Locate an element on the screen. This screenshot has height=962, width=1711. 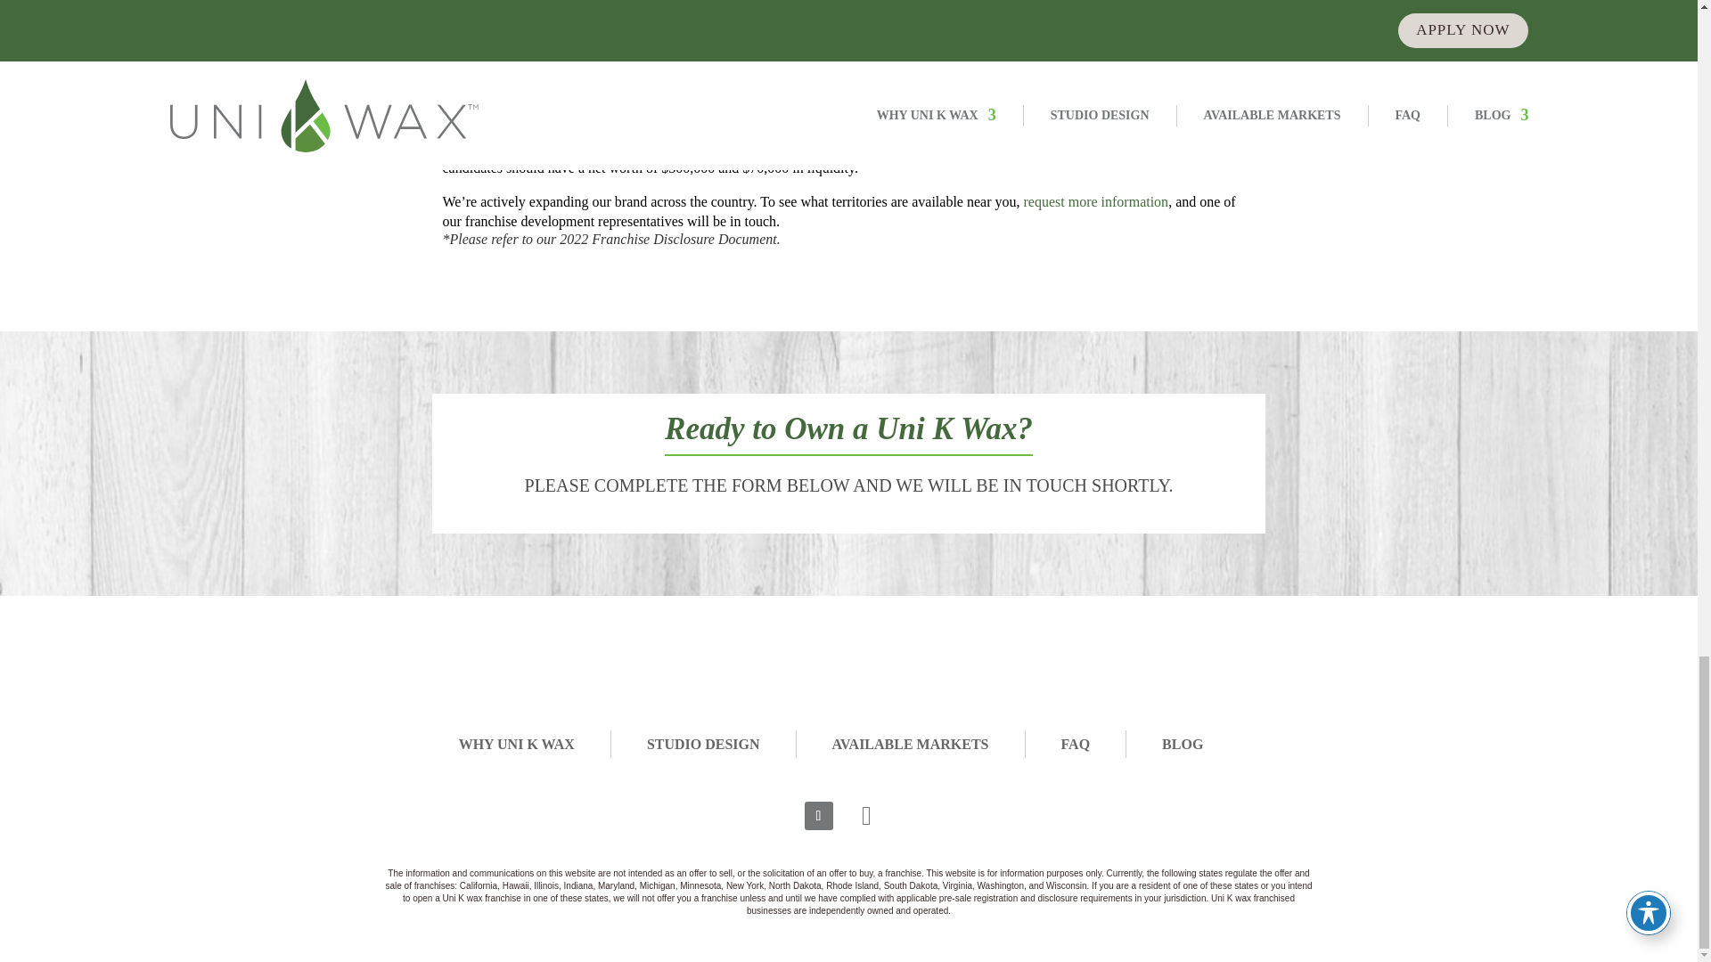
Follow on Facebook is located at coordinates (818, 816).